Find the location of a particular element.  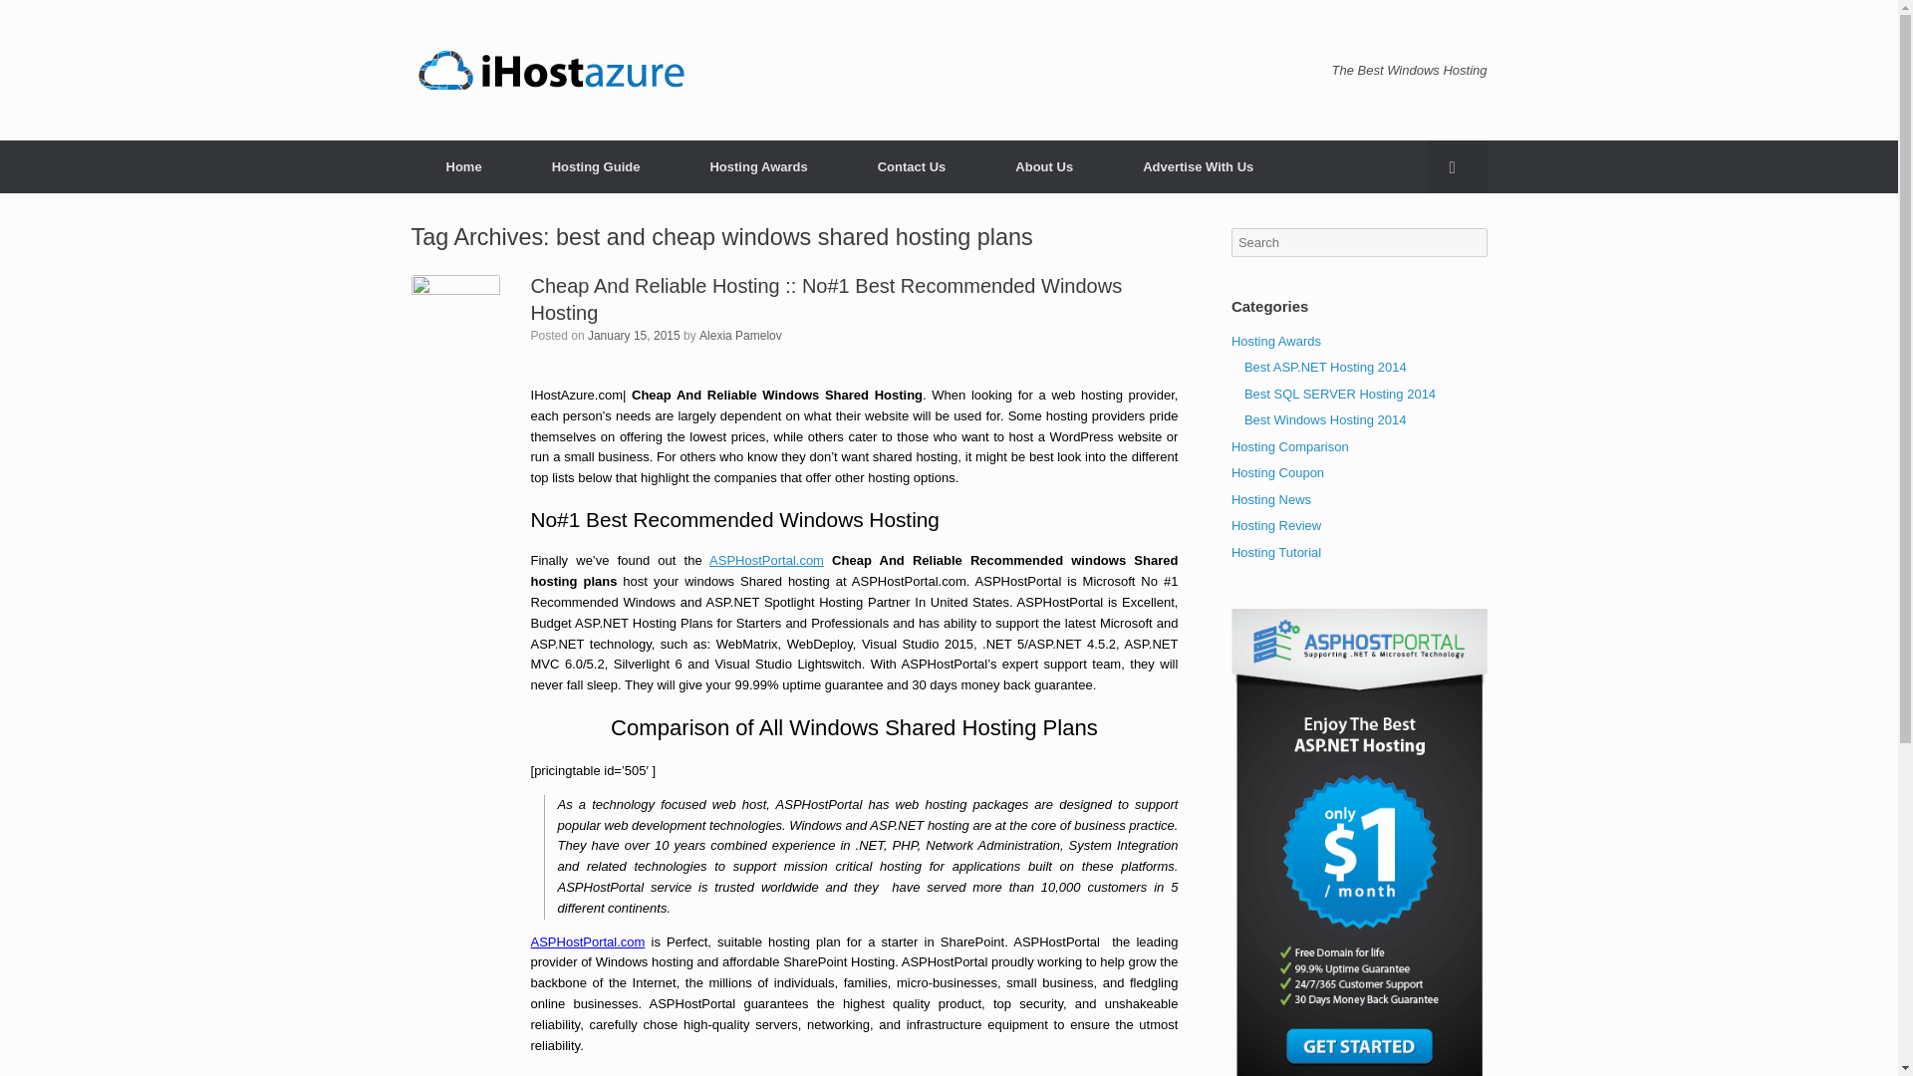

Hosting Comparison is located at coordinates (1289, 444).